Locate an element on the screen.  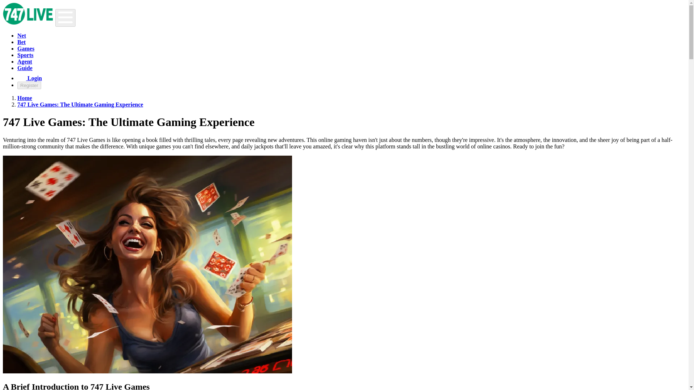
Agent is located at coordinates (25, 61).